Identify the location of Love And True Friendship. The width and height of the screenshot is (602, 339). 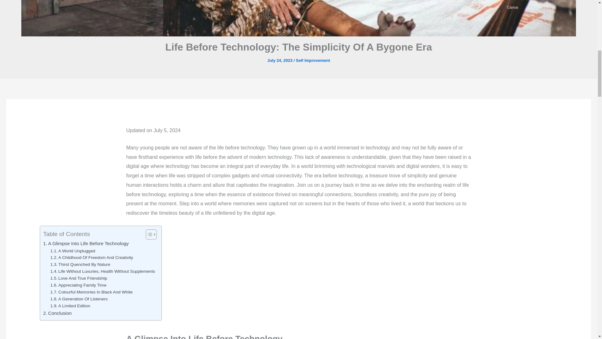
(79, 278).